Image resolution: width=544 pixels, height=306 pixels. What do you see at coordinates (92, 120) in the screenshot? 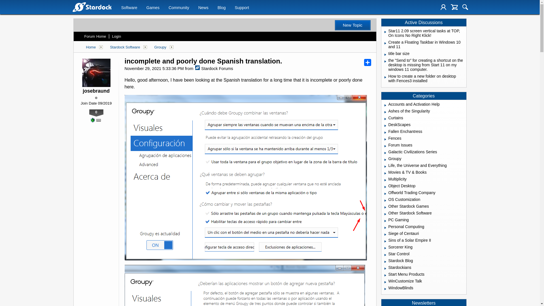
I see `Novice Poster - Created 5 Posts` at bounding box center [92, 120].